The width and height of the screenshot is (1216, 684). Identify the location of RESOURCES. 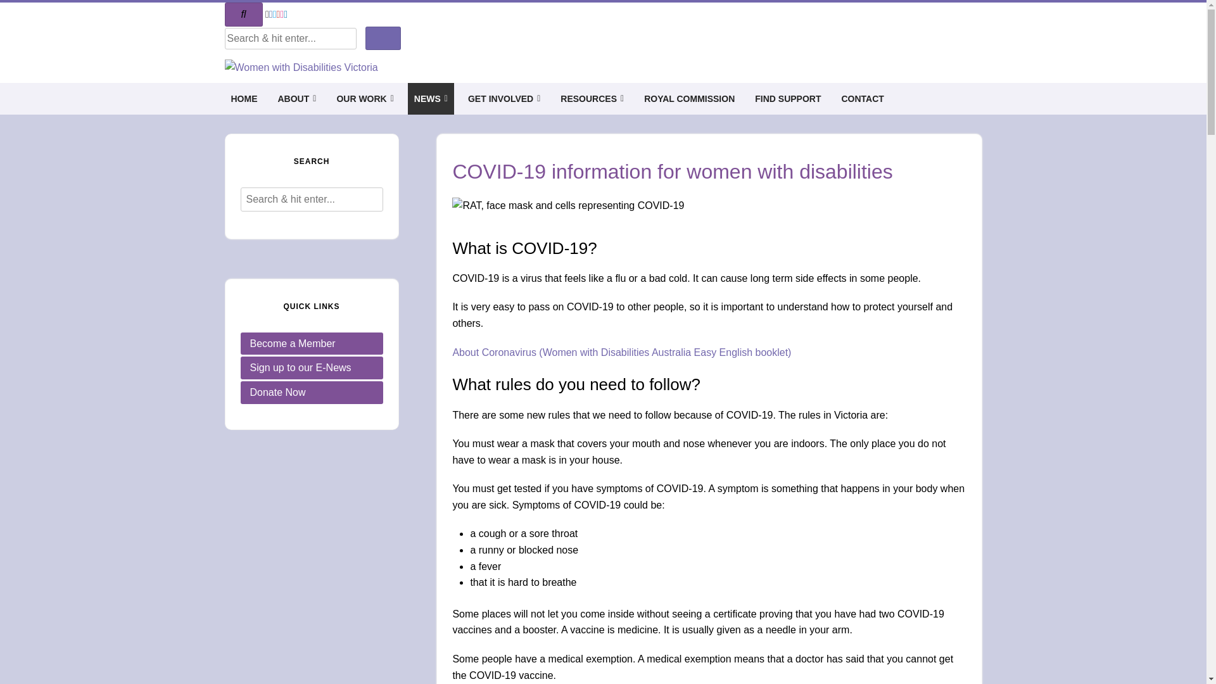
(592, 99).